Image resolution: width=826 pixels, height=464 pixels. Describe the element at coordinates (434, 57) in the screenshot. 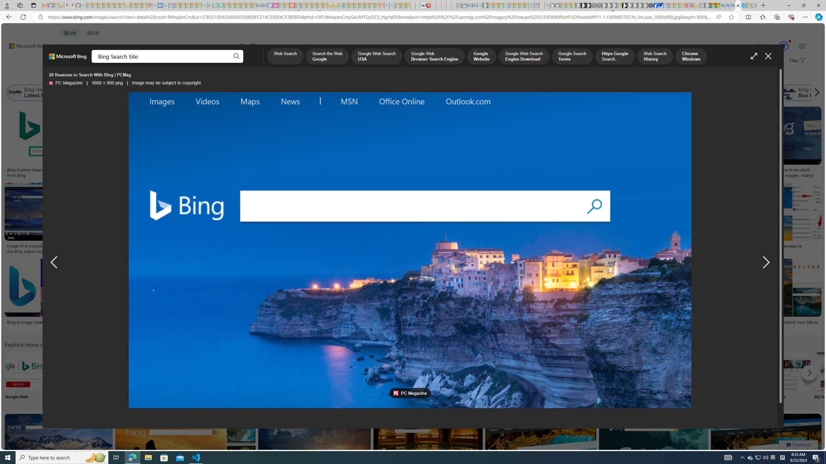

I see `Google Web Browser Search Engine` at that location.